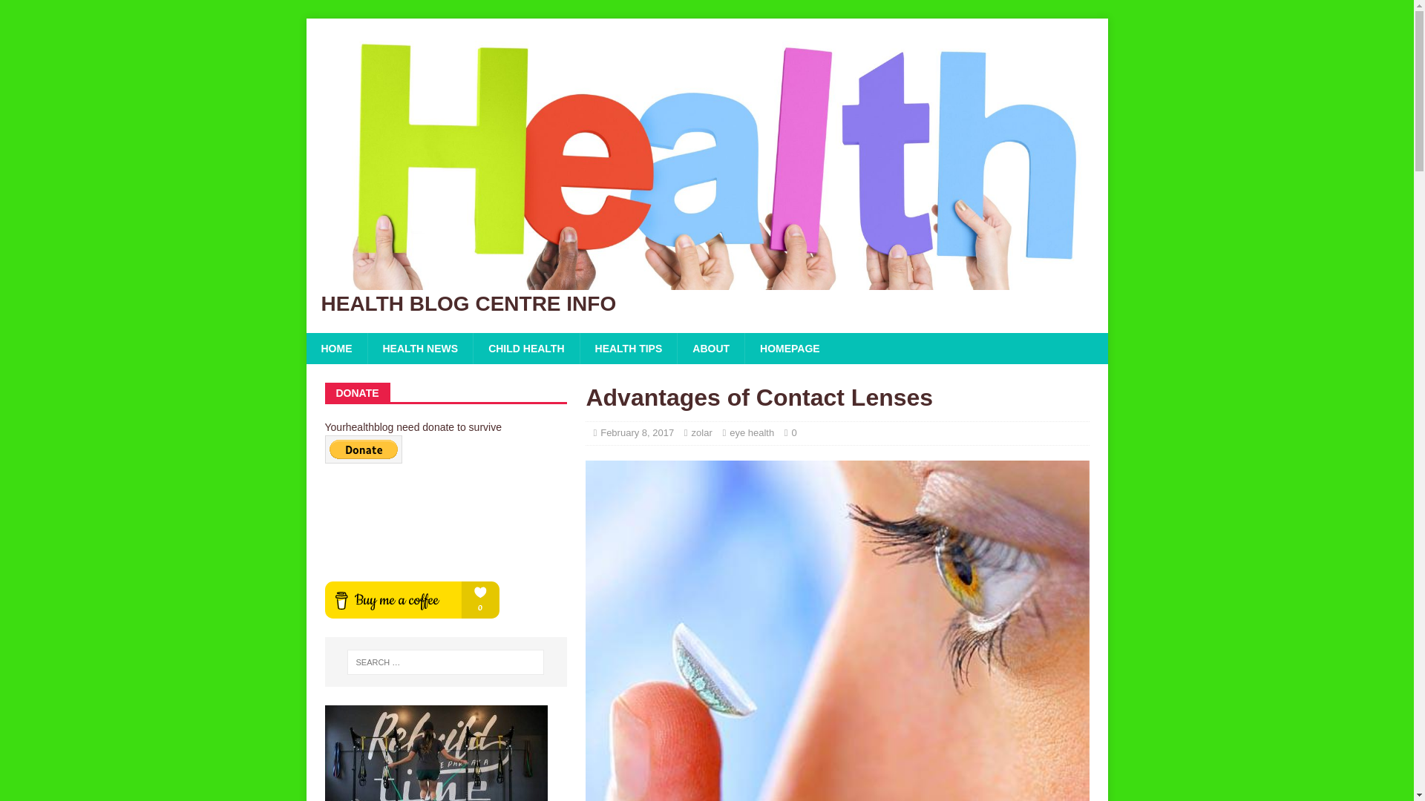  Describe the element at coordinates (707, 304) in the screenshot. I see `Health Blog Centre Info` at that location.